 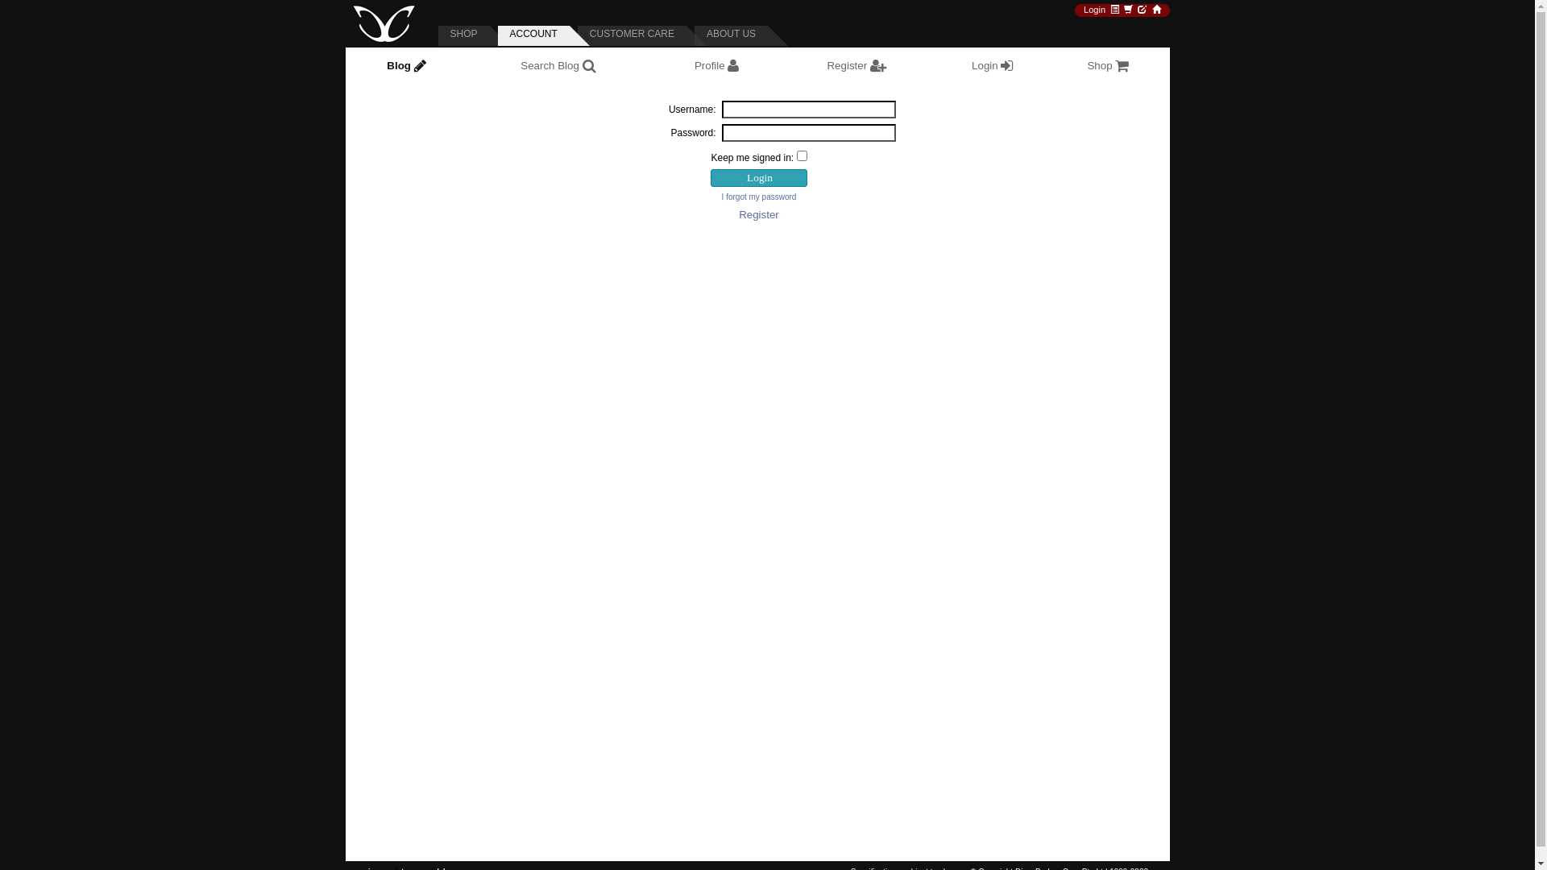 What do you see at coordinates (741, 35) in the screenshot?
I see `ABOUT US` at bounding box center [741, 35].